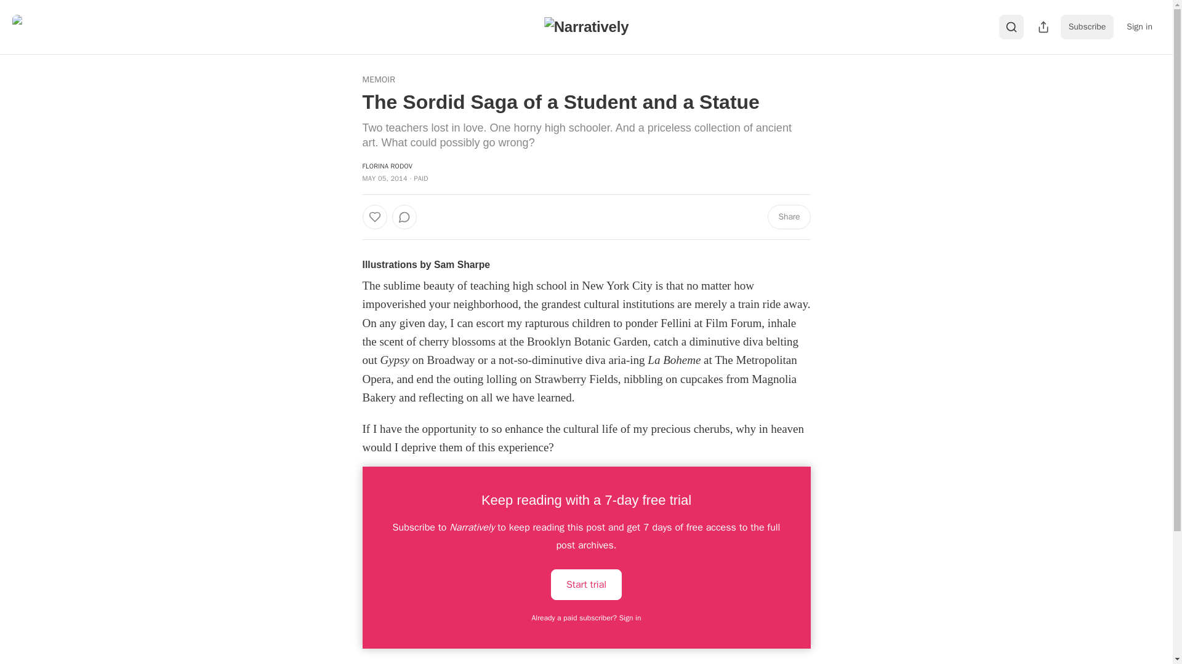  I want to click on FLORINA RODOV, so click(387, 166).